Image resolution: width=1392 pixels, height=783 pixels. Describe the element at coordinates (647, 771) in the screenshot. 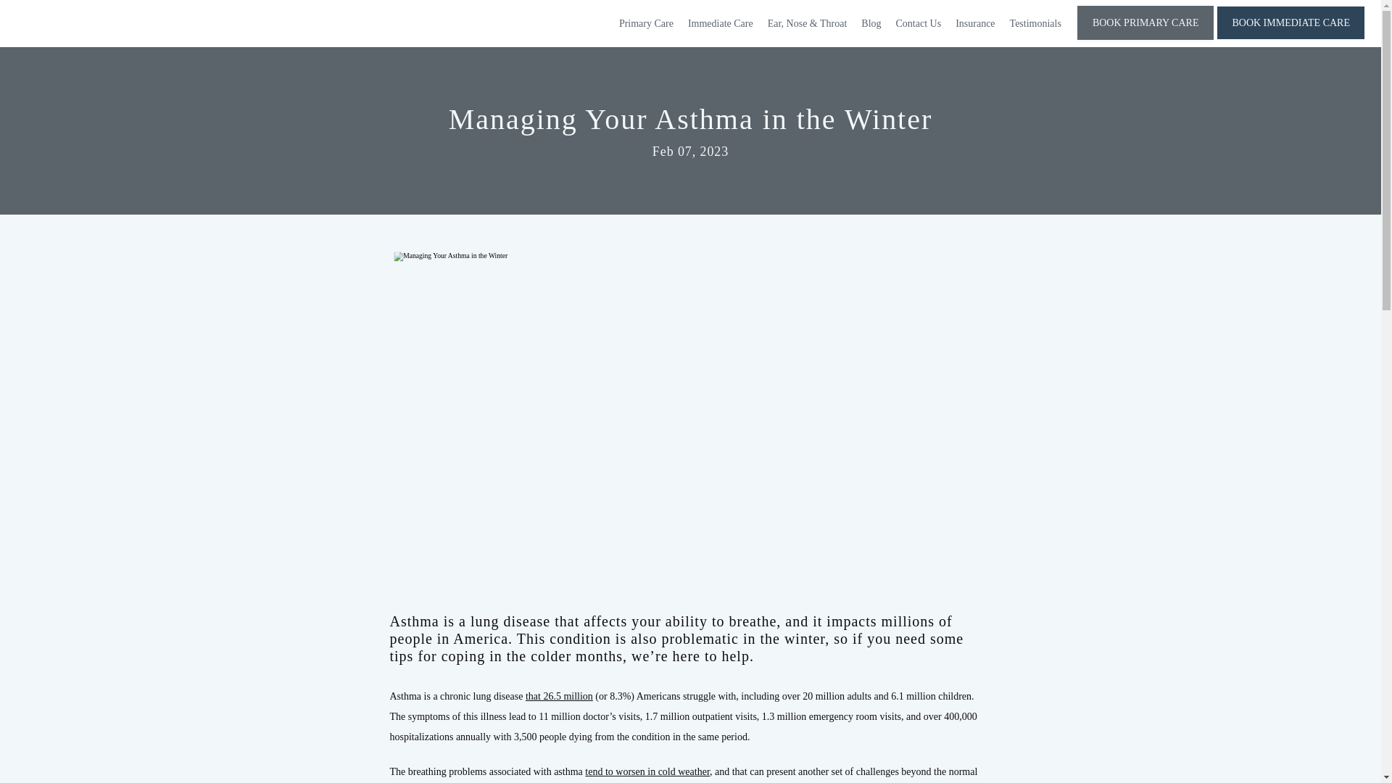

I see `tend to worsen in cold weather` at that location.